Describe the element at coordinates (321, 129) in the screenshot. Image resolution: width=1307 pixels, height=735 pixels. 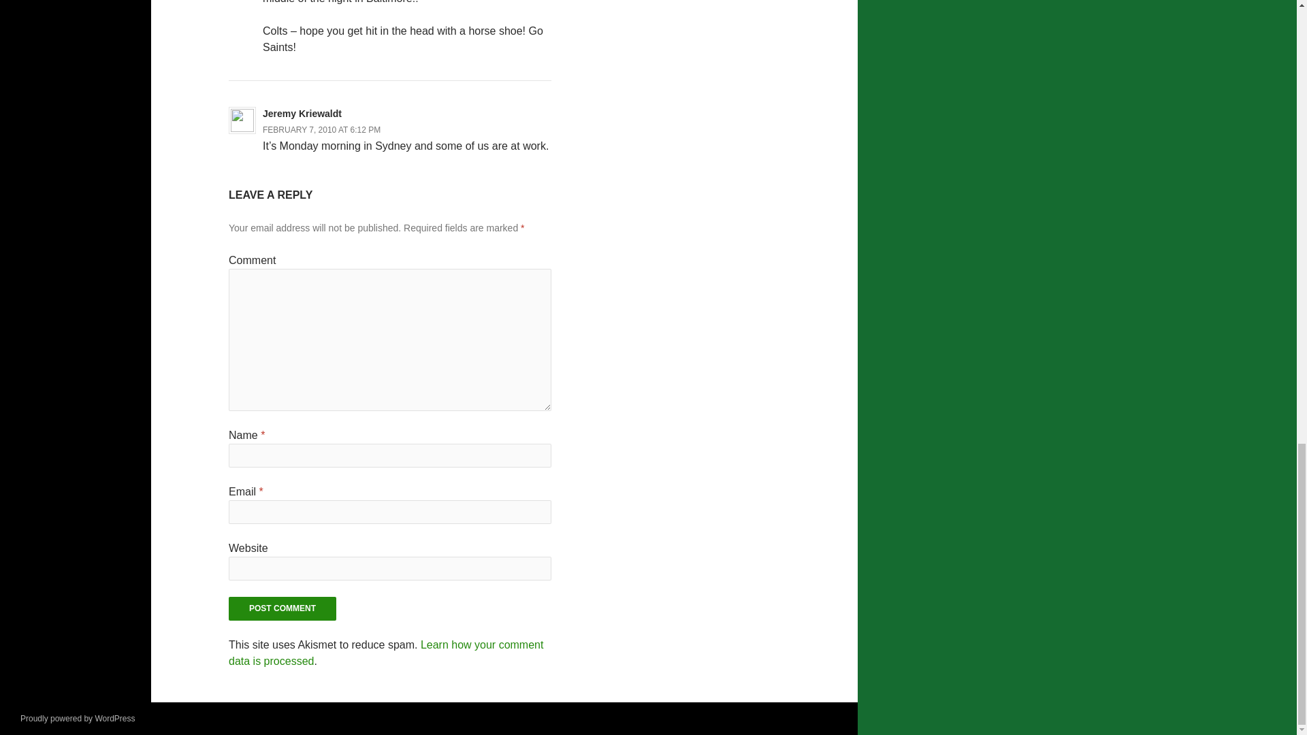
I see `FEBRUARY 7, 2010 AT 6:12 PM` at that location.